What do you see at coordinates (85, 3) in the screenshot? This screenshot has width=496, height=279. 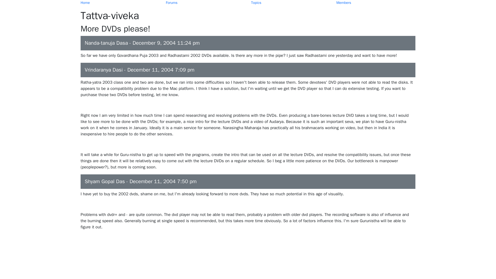 I see `Home` at bounding box center [85, 3].